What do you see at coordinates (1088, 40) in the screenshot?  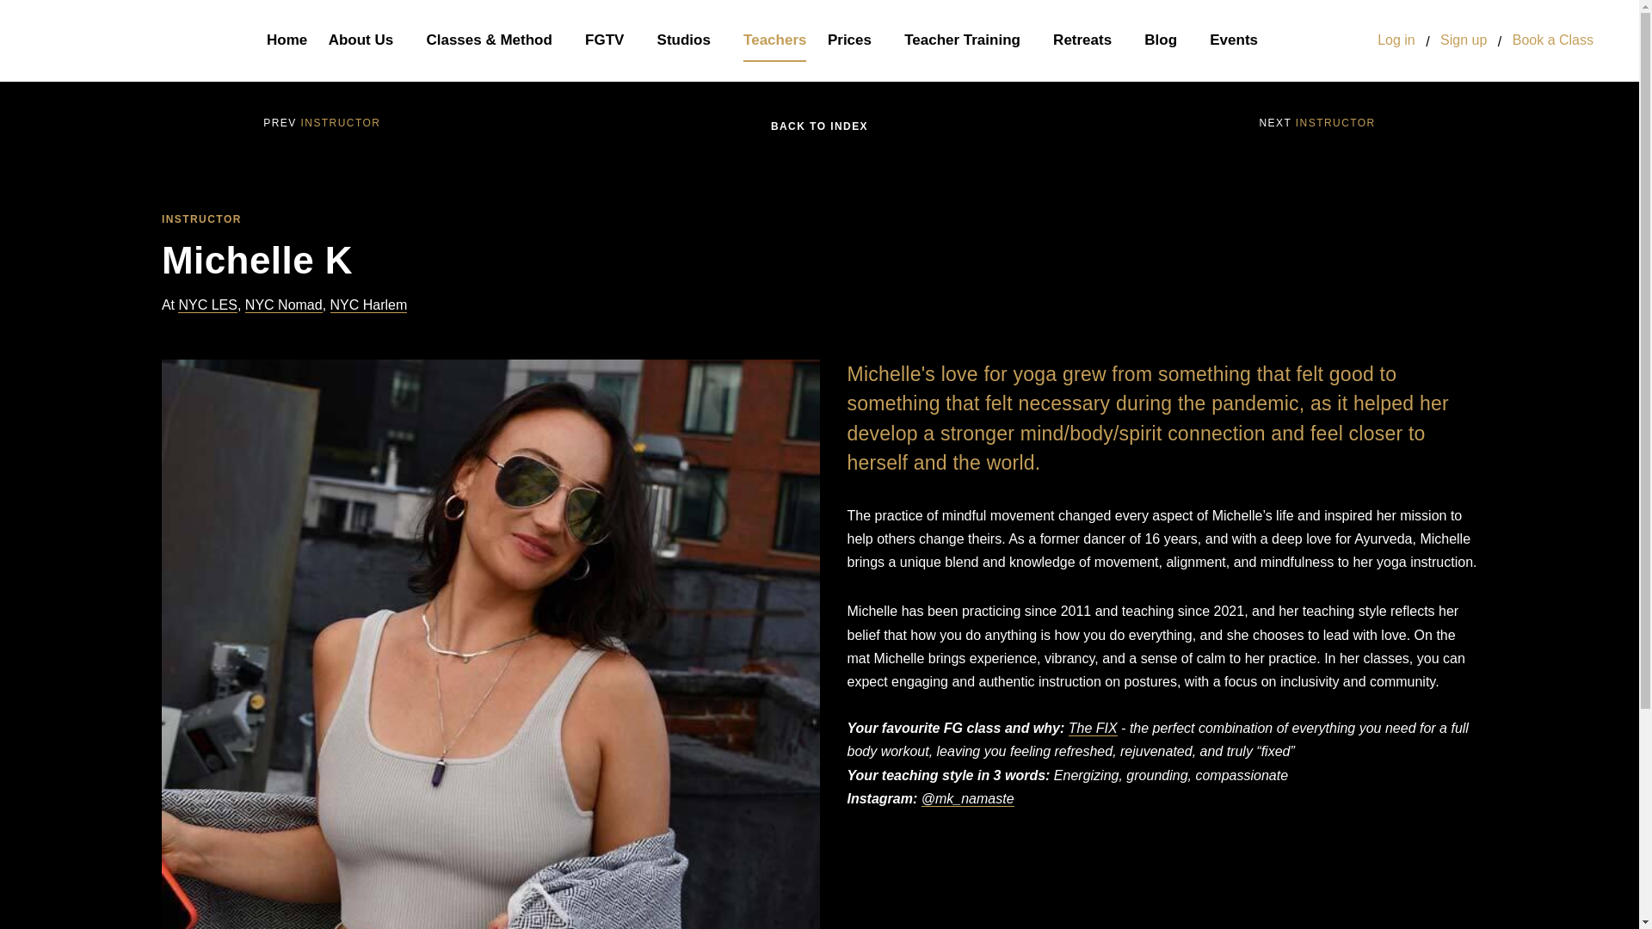 I see `Retreats` at bounding box center [1088, 40].